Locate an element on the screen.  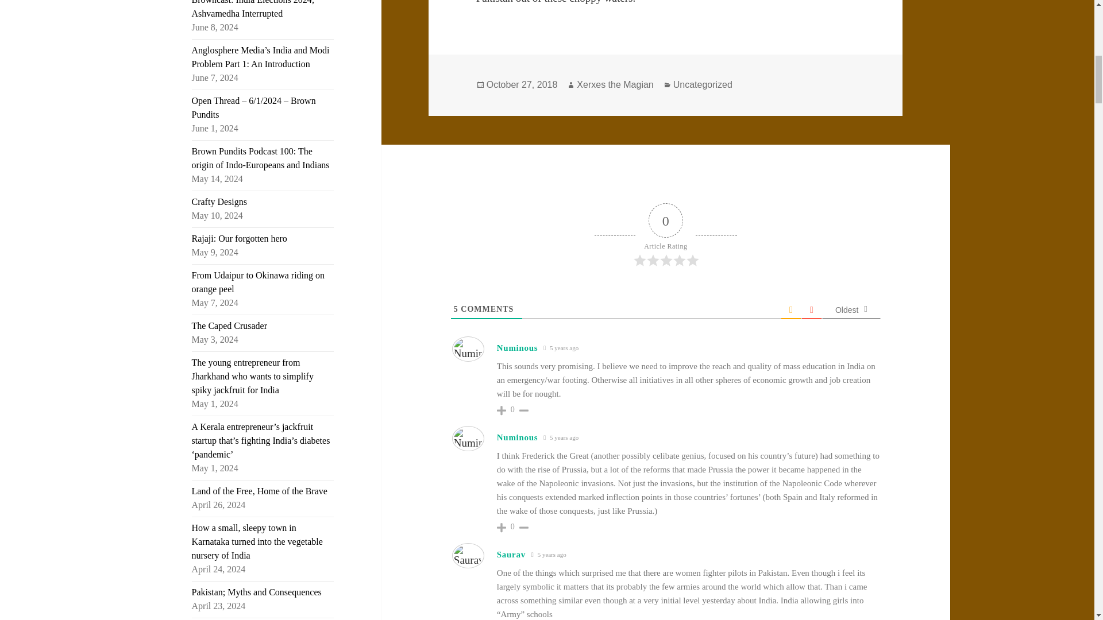
Rajaji: Our forgotten hero is located at coordinates (239, 239).